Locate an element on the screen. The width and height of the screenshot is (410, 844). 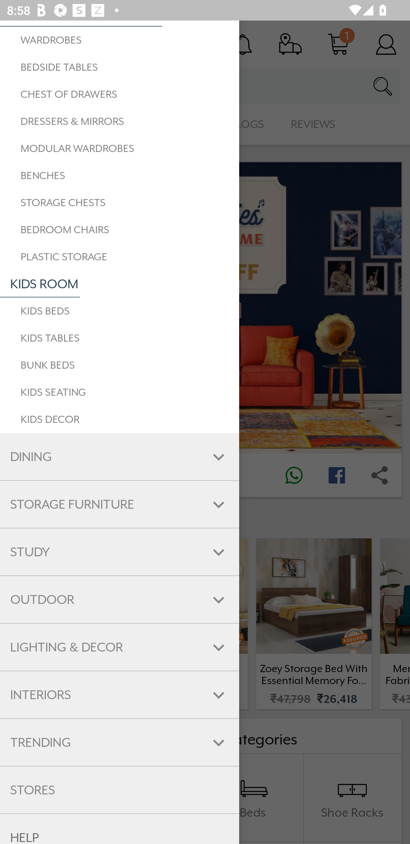
STORAGE FURNITURE  is located at coordinates (120, 504).